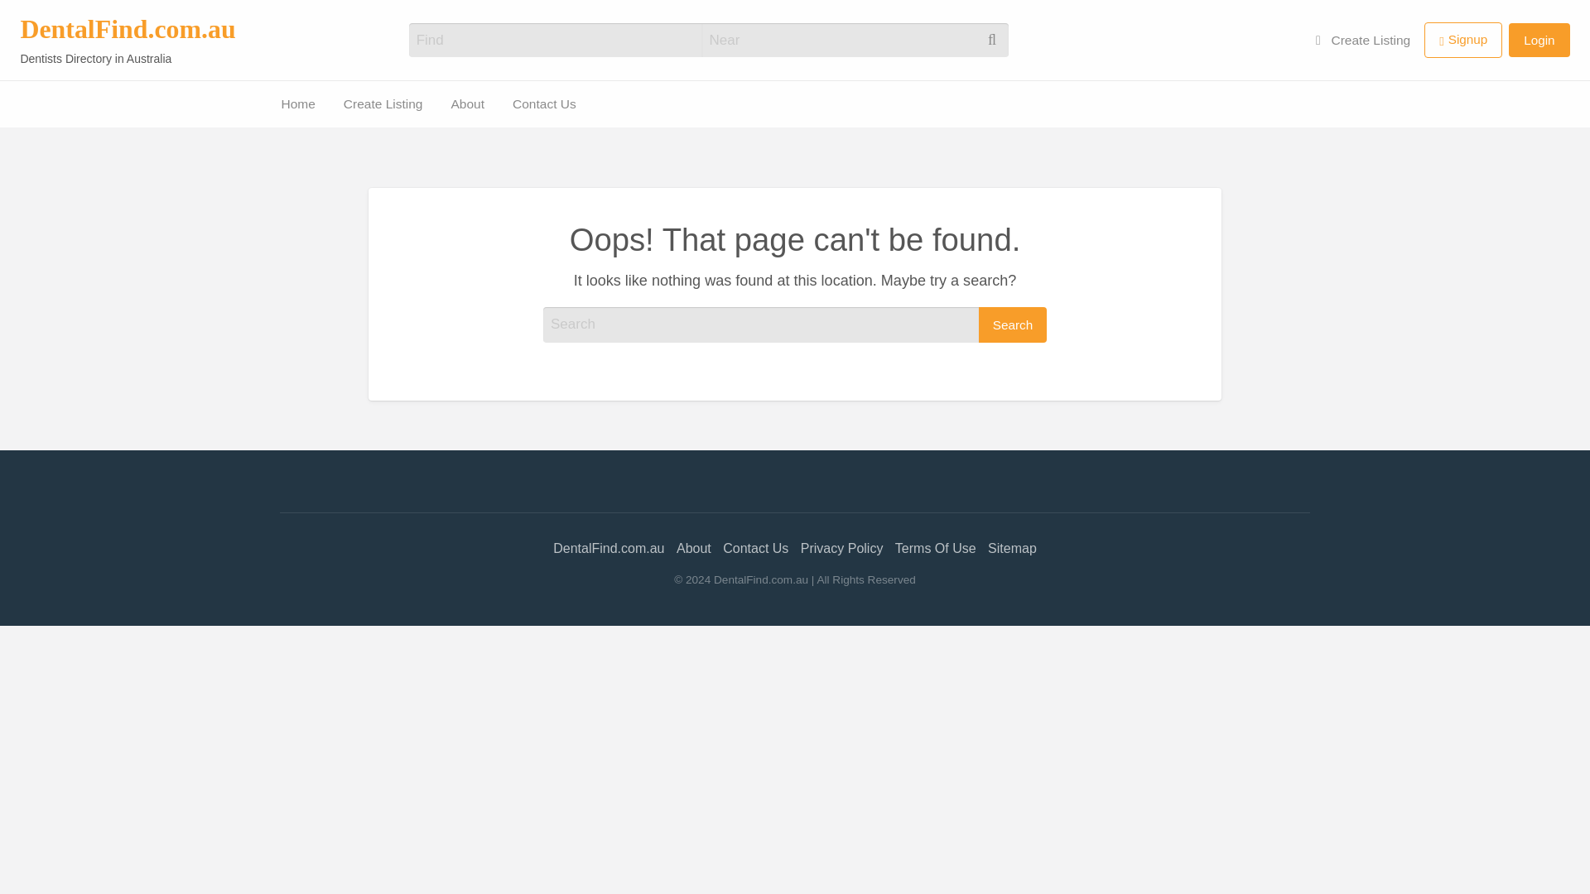 Image resolution: width=1590 pixels, height=894 pixels. Describe the element at coordinates (1012, 324) in the screenshot. I see `Search` at that location.